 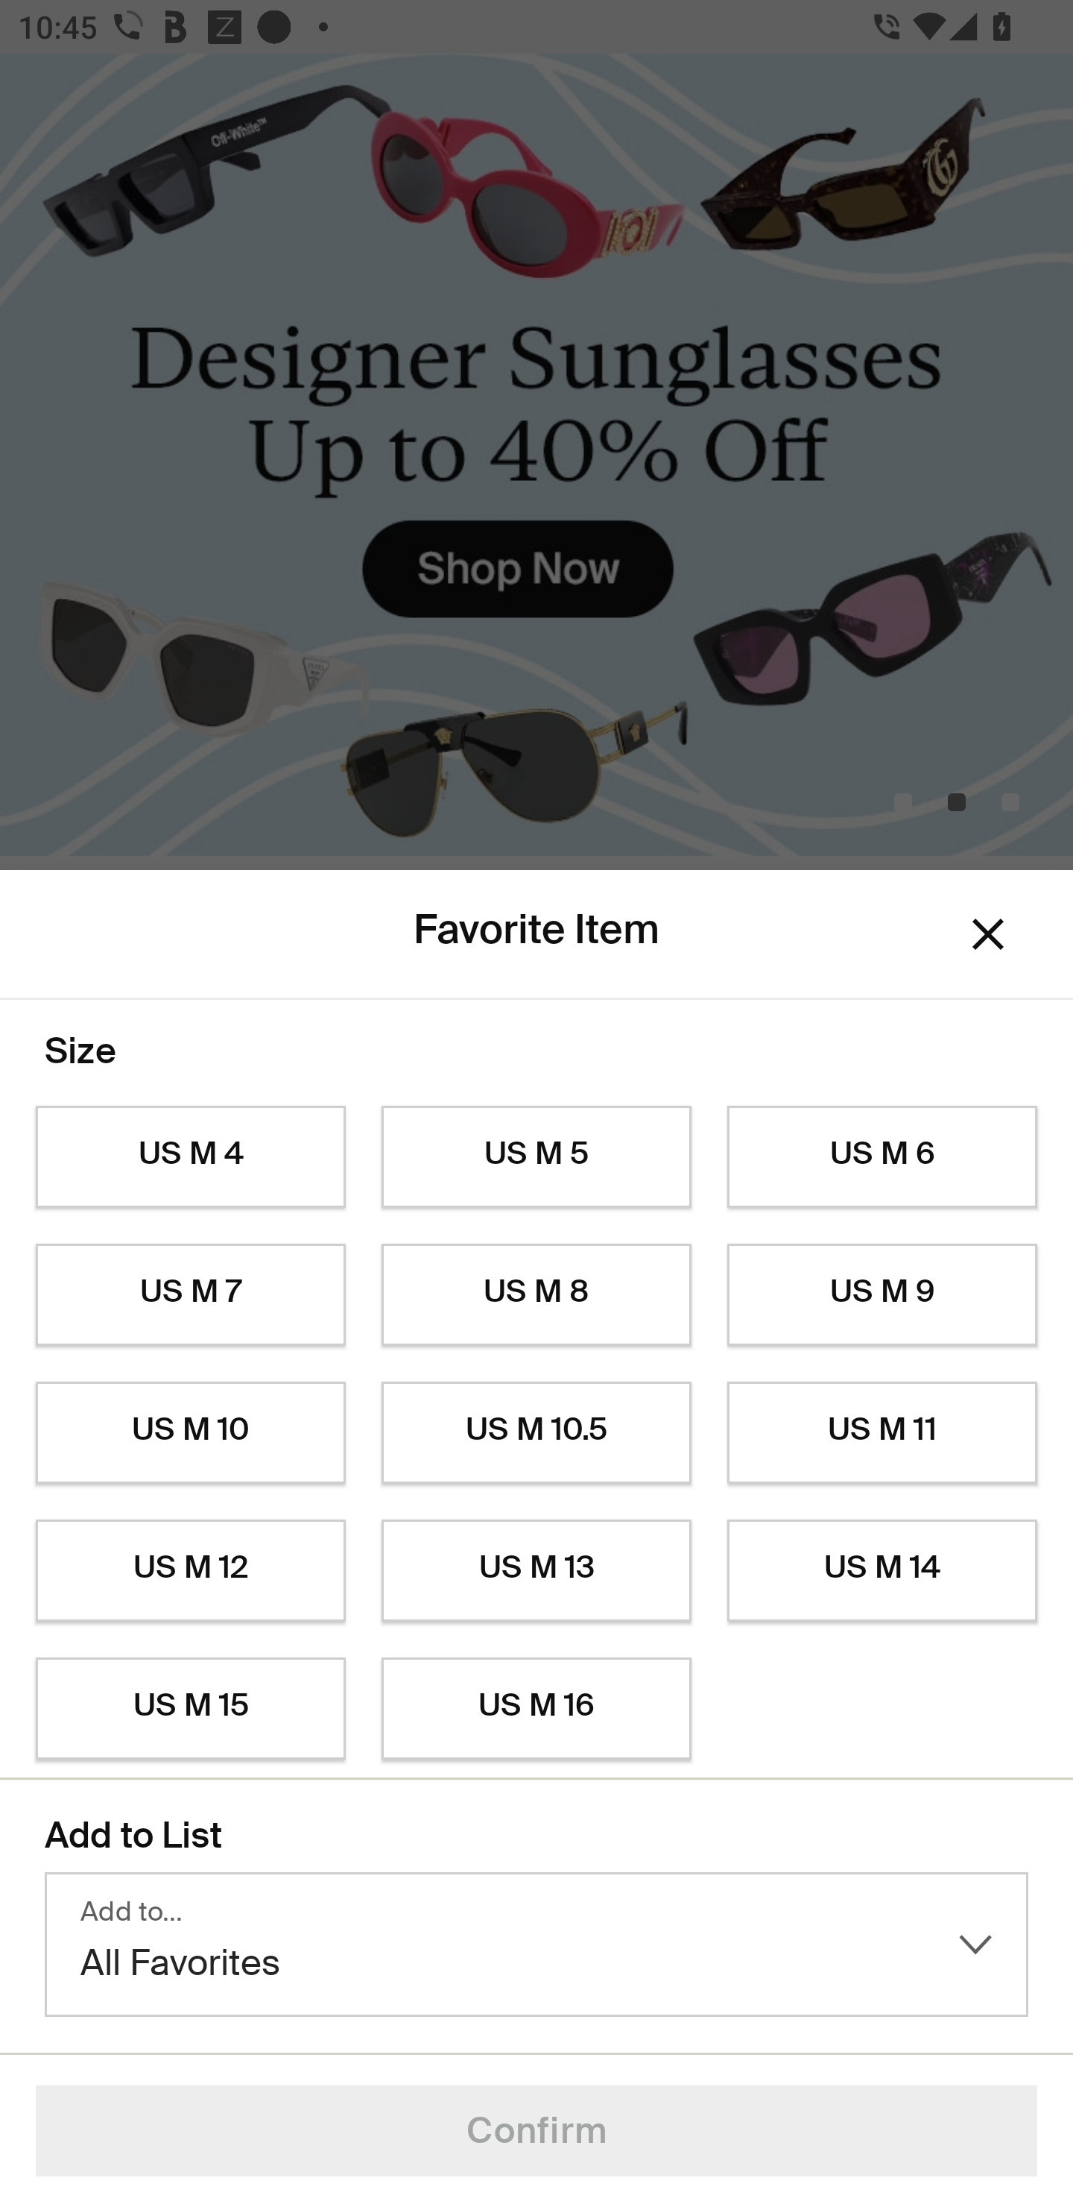 What do you see at coordinates (536, 1433) in the screenshot?
I see `US M 10.5` at bounding box center [536, 1433].